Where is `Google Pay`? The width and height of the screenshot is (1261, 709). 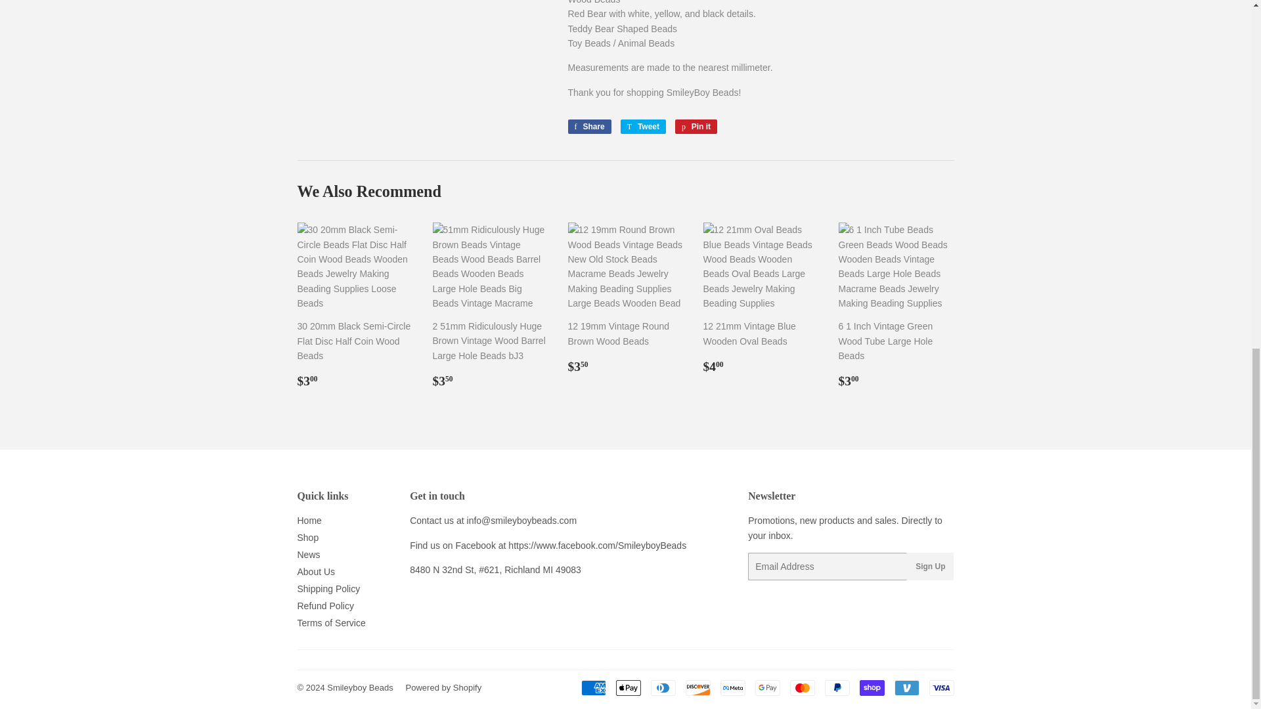 Google Pay is located at coordinates (768, 687).